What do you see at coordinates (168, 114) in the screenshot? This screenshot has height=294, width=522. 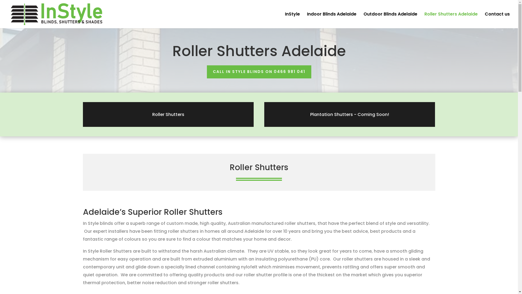 I see `Roller Shutters` at bounding box center [168, 114].